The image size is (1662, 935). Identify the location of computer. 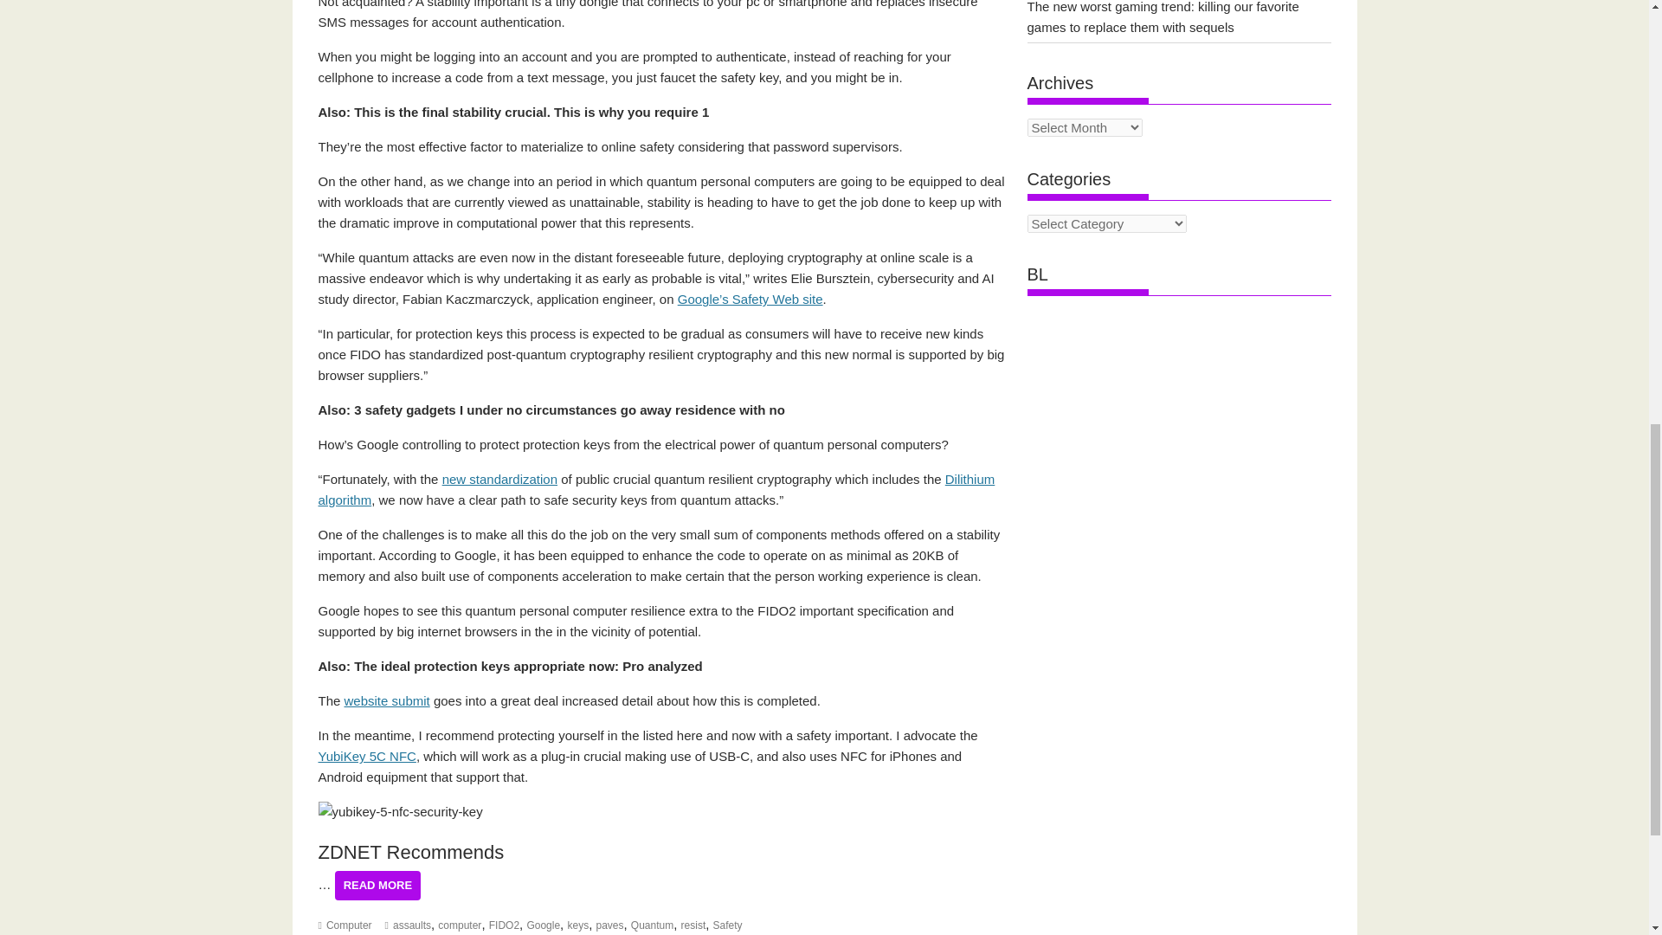
(460, 925).